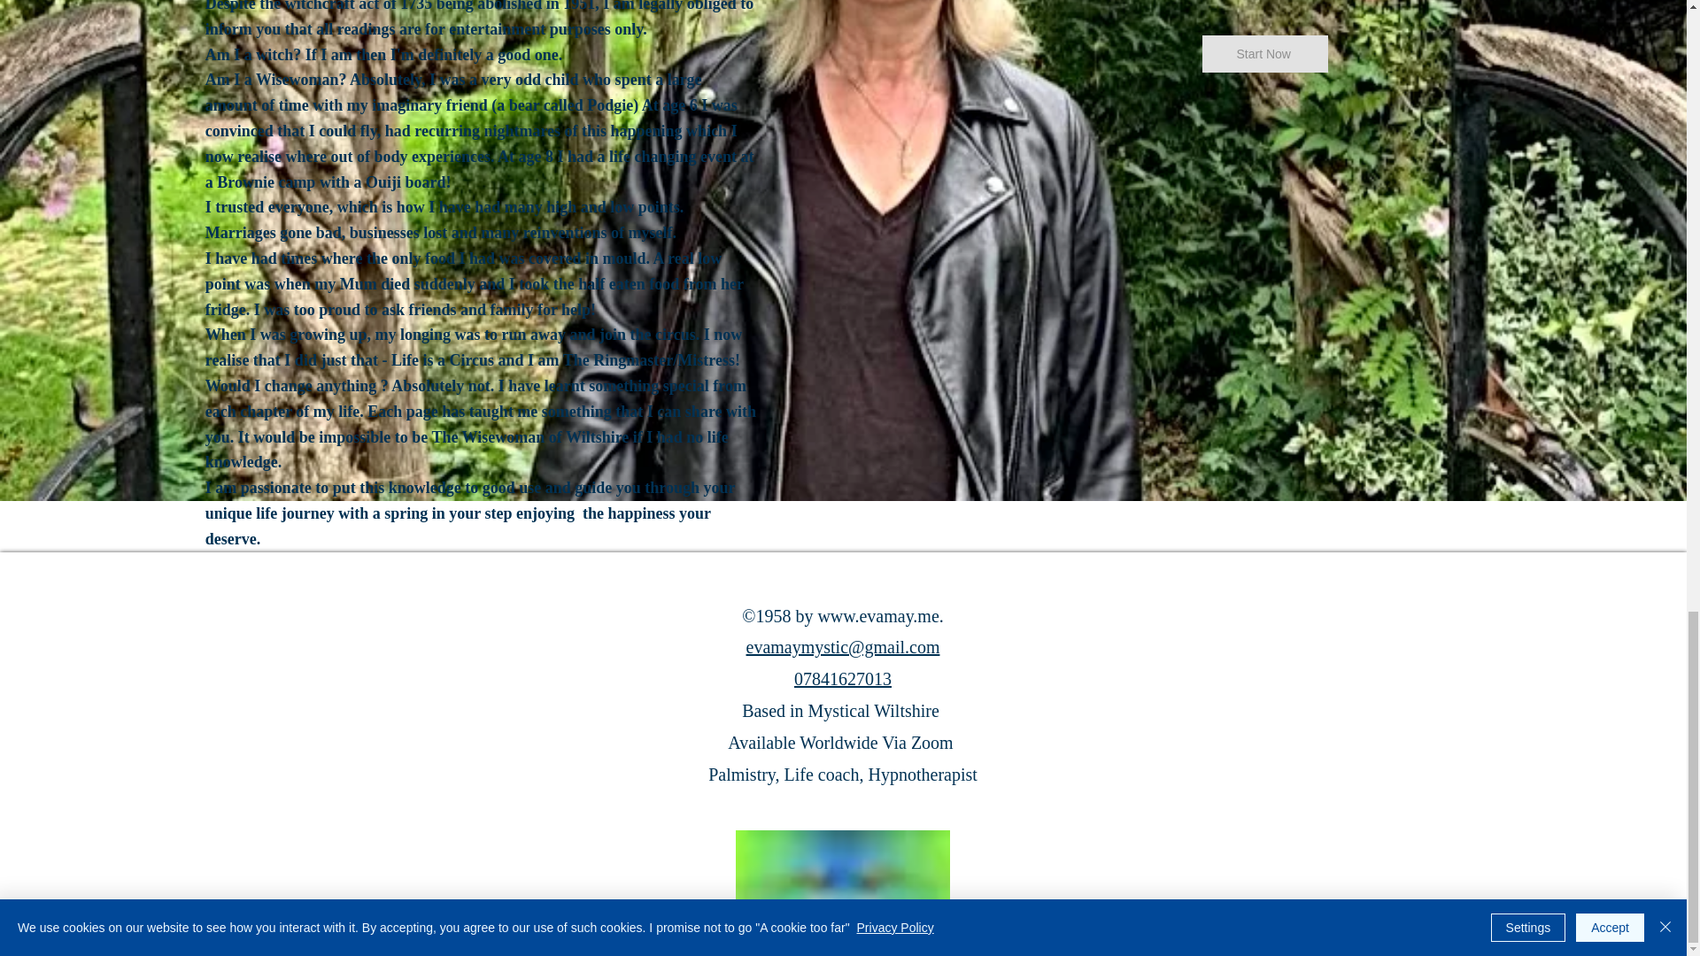 This screenshot has height=956, width=1700. I want to click on 07841627013, so click(842, 678).